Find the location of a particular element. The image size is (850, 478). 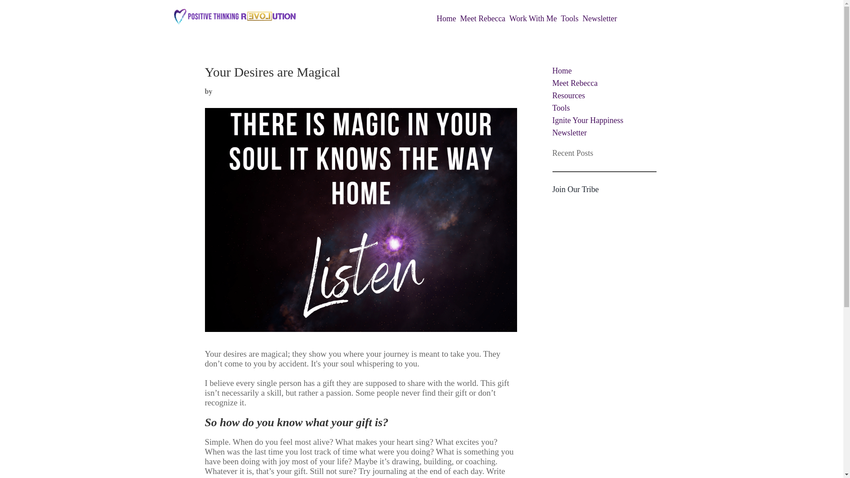

Home is located at coordinates (562, 71).